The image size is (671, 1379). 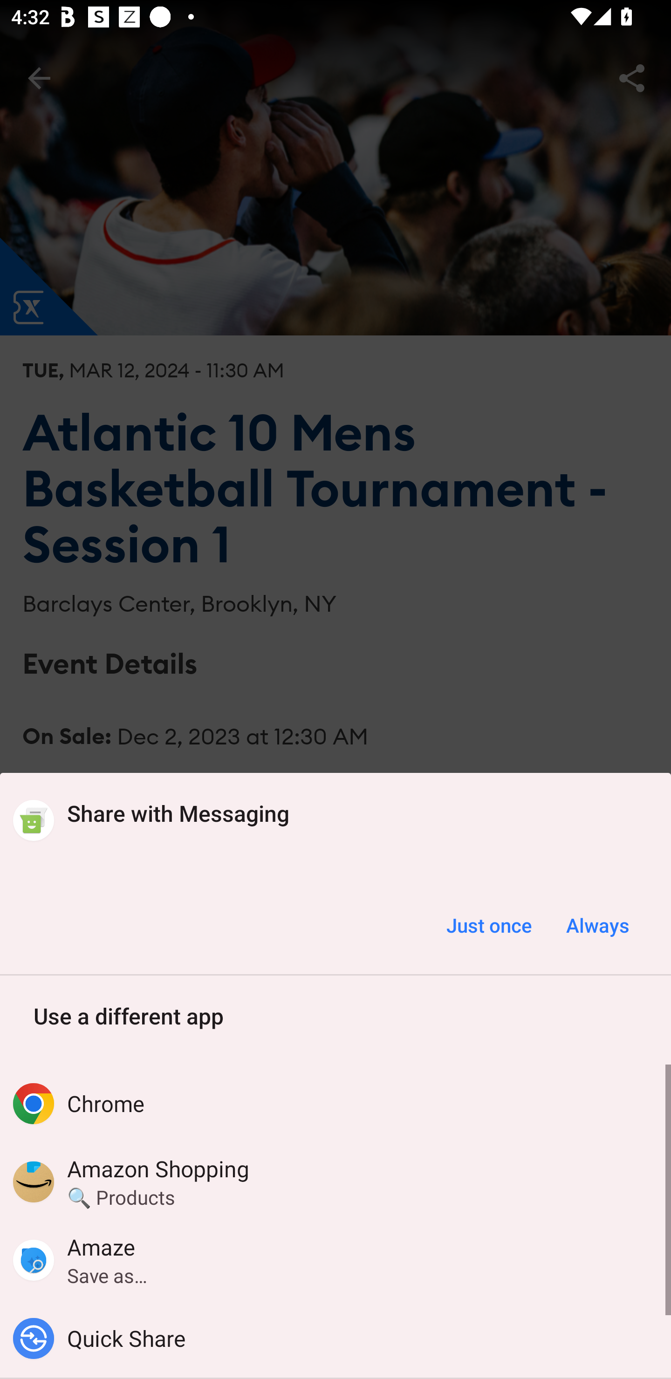 What do you see at coordinates (489, 925) in the screenshot?
I see `Just once` at bounding box center [489, 925].